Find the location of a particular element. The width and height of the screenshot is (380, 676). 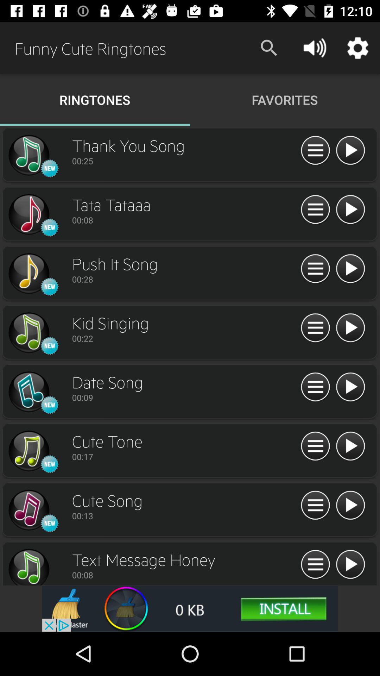

opens description is located at coordinates (315, 269).